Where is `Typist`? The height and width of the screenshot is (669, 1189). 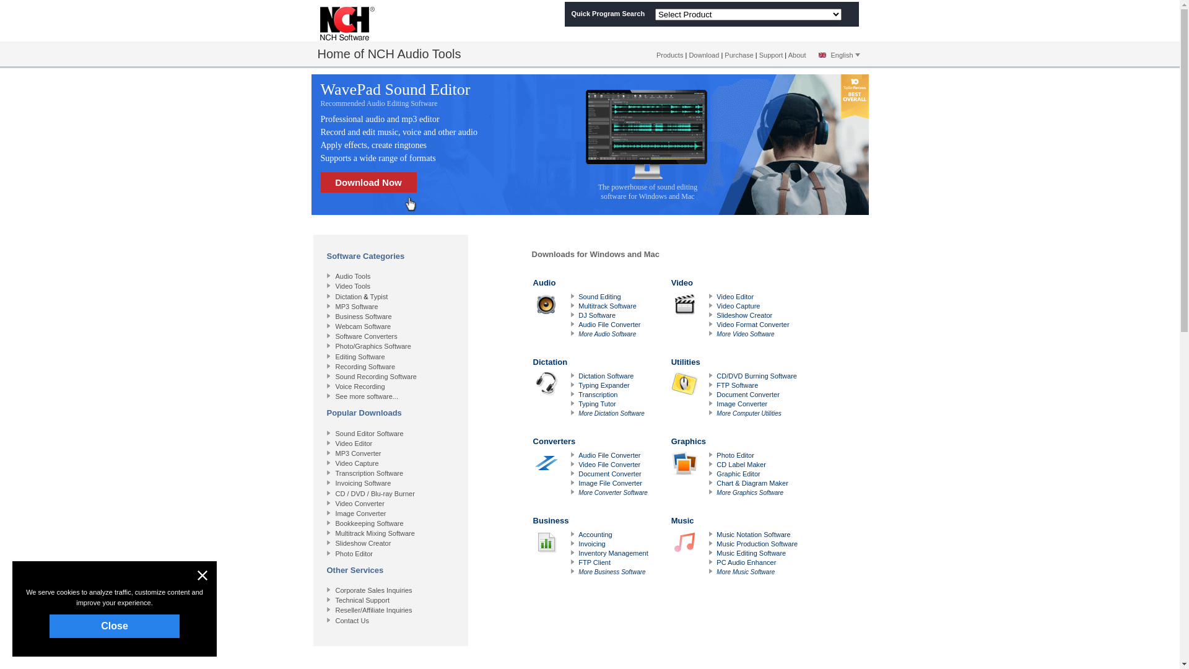 Typist is located at coordinates (379, 297).